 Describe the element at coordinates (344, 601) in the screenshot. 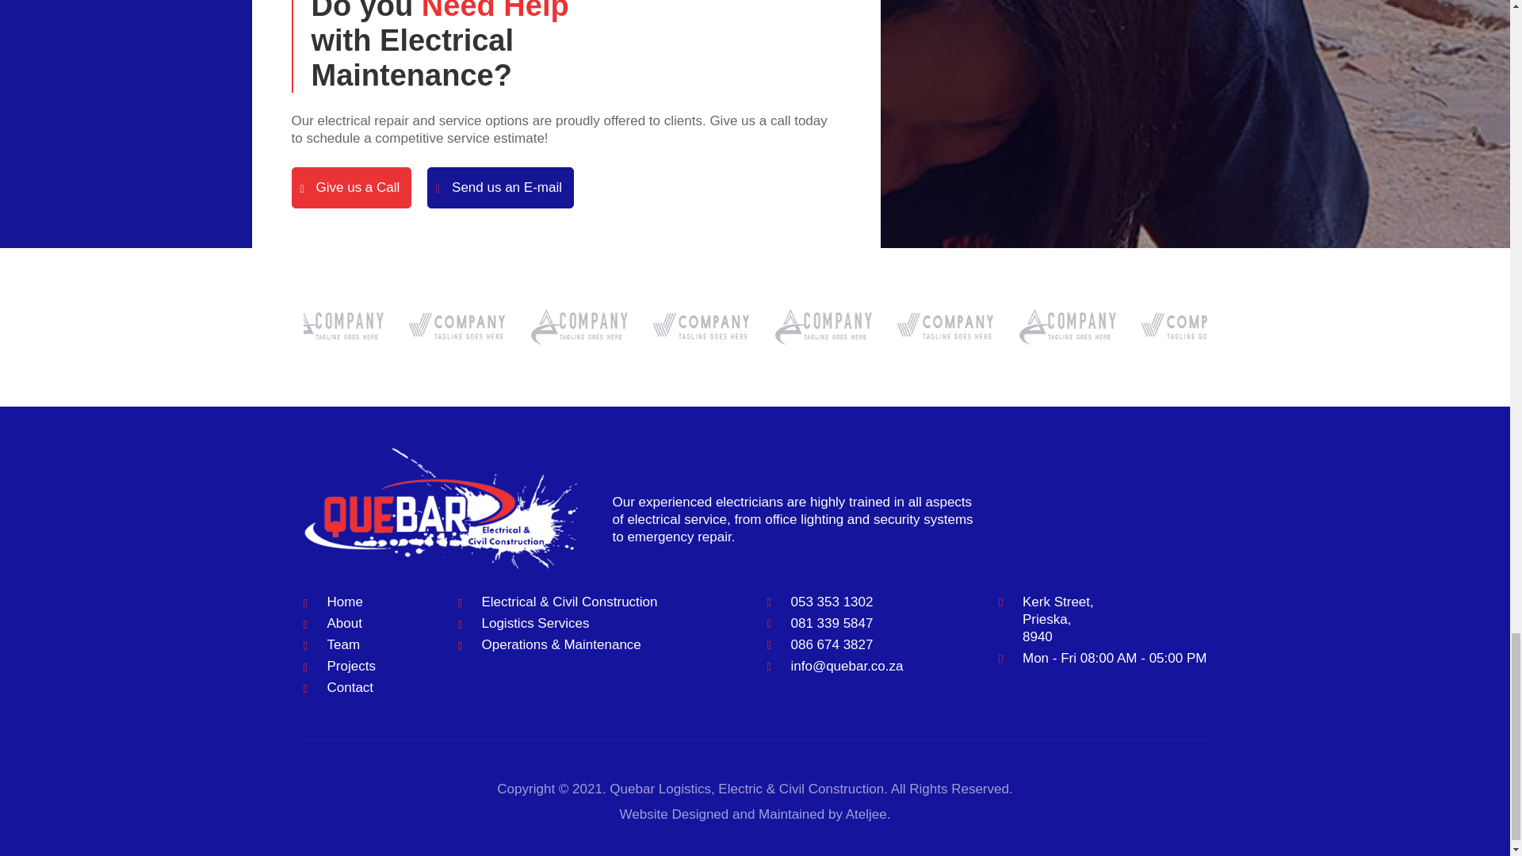

I see `Home` at that location.